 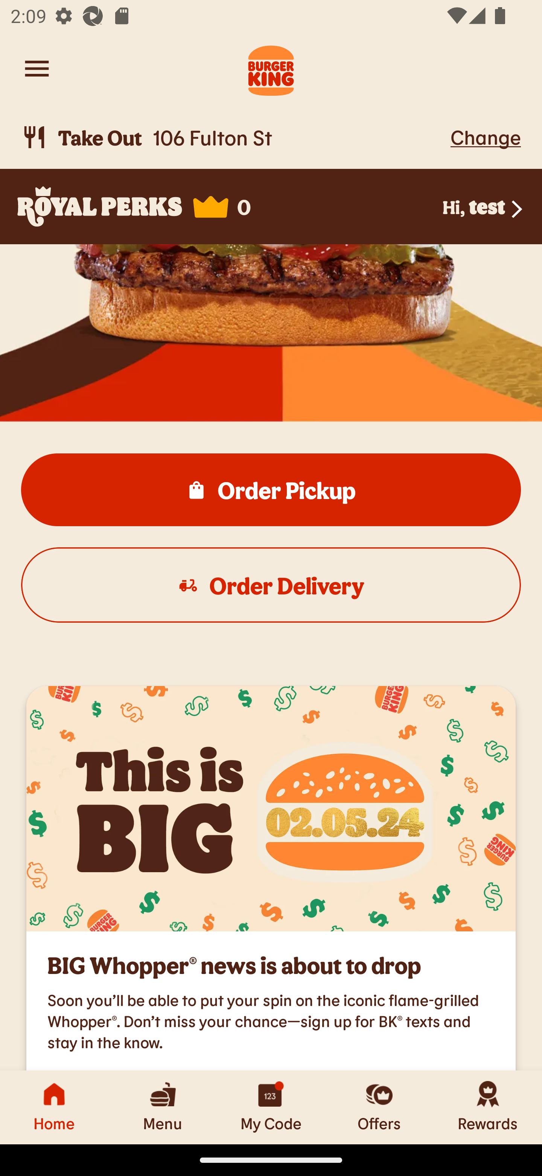 What do you see at coordinates (163, 1107) in the screenshot?
I see `Menu` at bounding box center [163, 1107].